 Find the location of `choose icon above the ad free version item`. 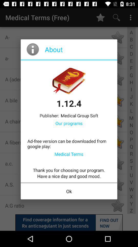

choose icon above the ad free version item is located at coordinates (69, 123).